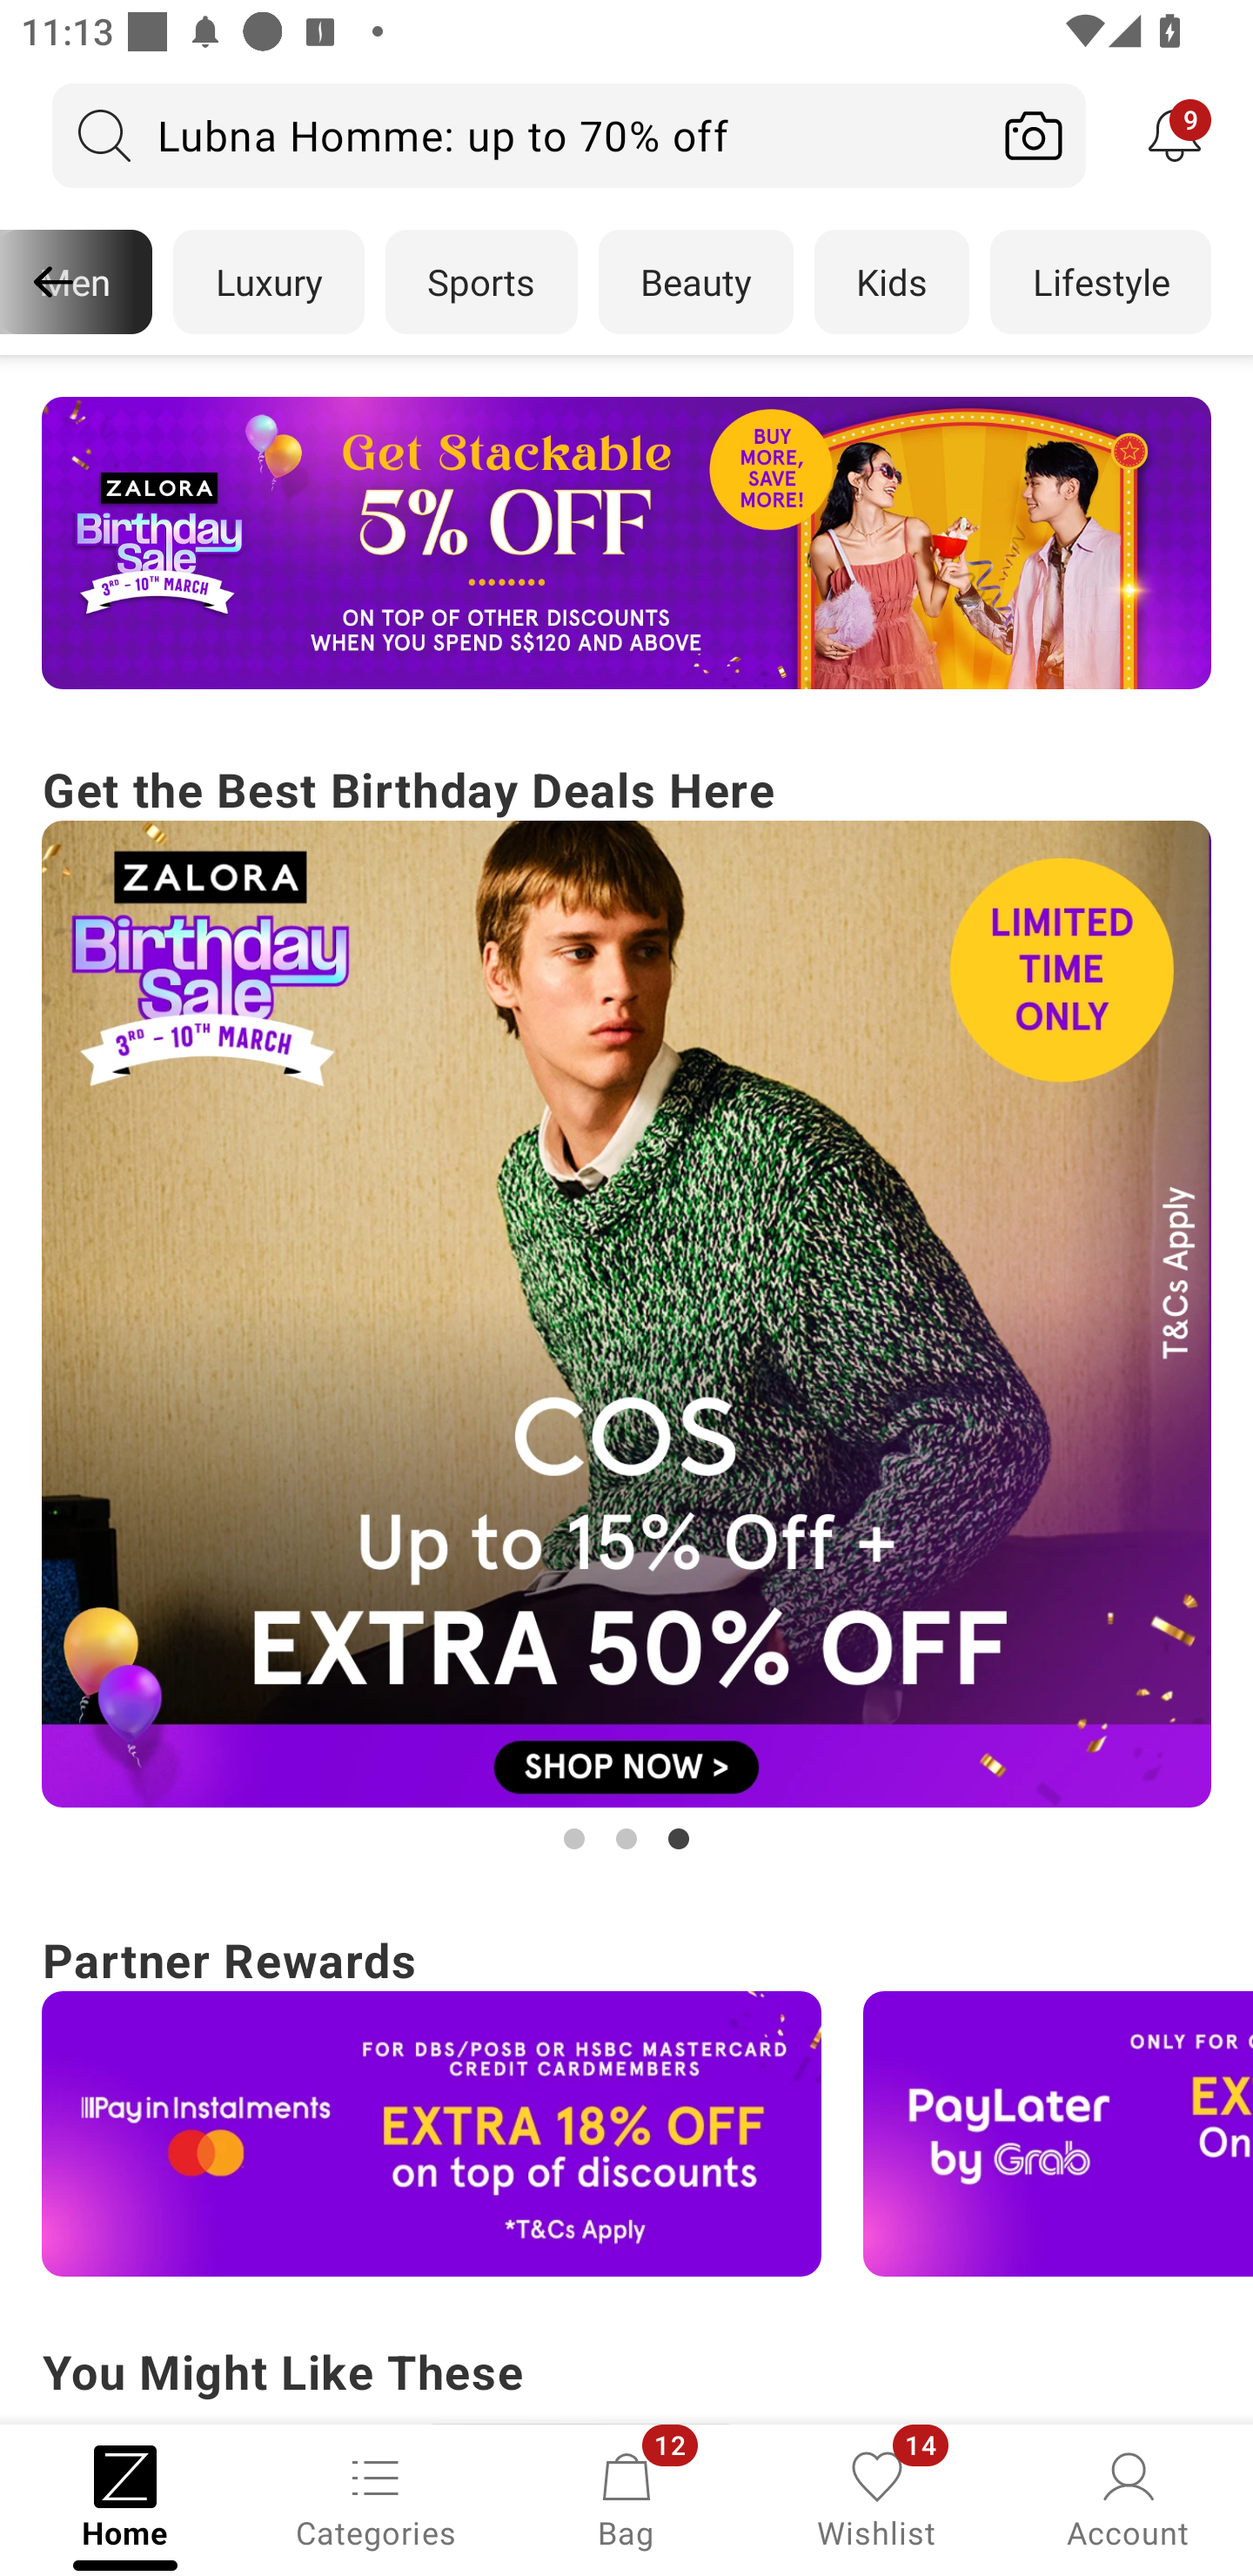 The height and width of the screenshot is (2576, 1253). What do you see at coordinates (626, 2099) in the screenshot?
I see `Partner Rewards Campaign banner Campaign banner` at bounding box center [626, 2099].